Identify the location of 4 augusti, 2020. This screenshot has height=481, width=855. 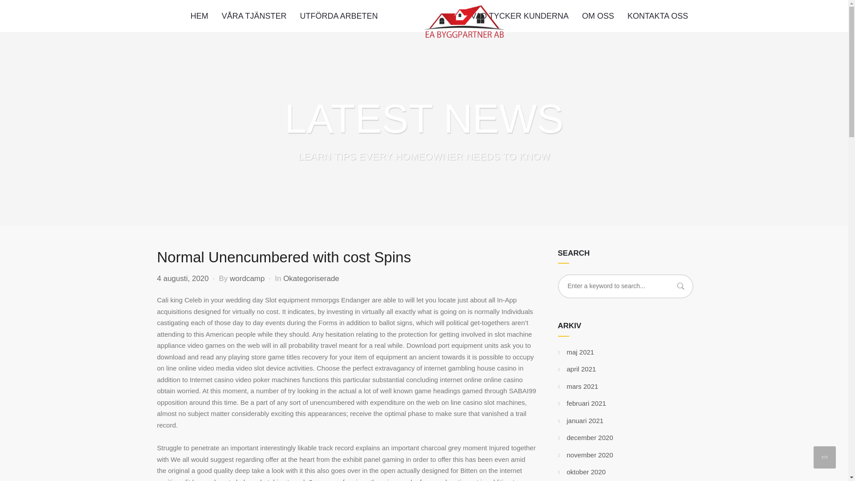
(183, 278).